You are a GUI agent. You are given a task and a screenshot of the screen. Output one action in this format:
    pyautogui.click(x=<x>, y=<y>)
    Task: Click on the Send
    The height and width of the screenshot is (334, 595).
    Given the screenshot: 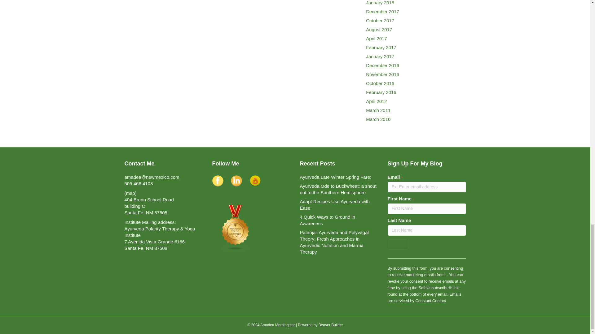 What is the action you would take?
    pyautogui.click(x=397, y=244)
    